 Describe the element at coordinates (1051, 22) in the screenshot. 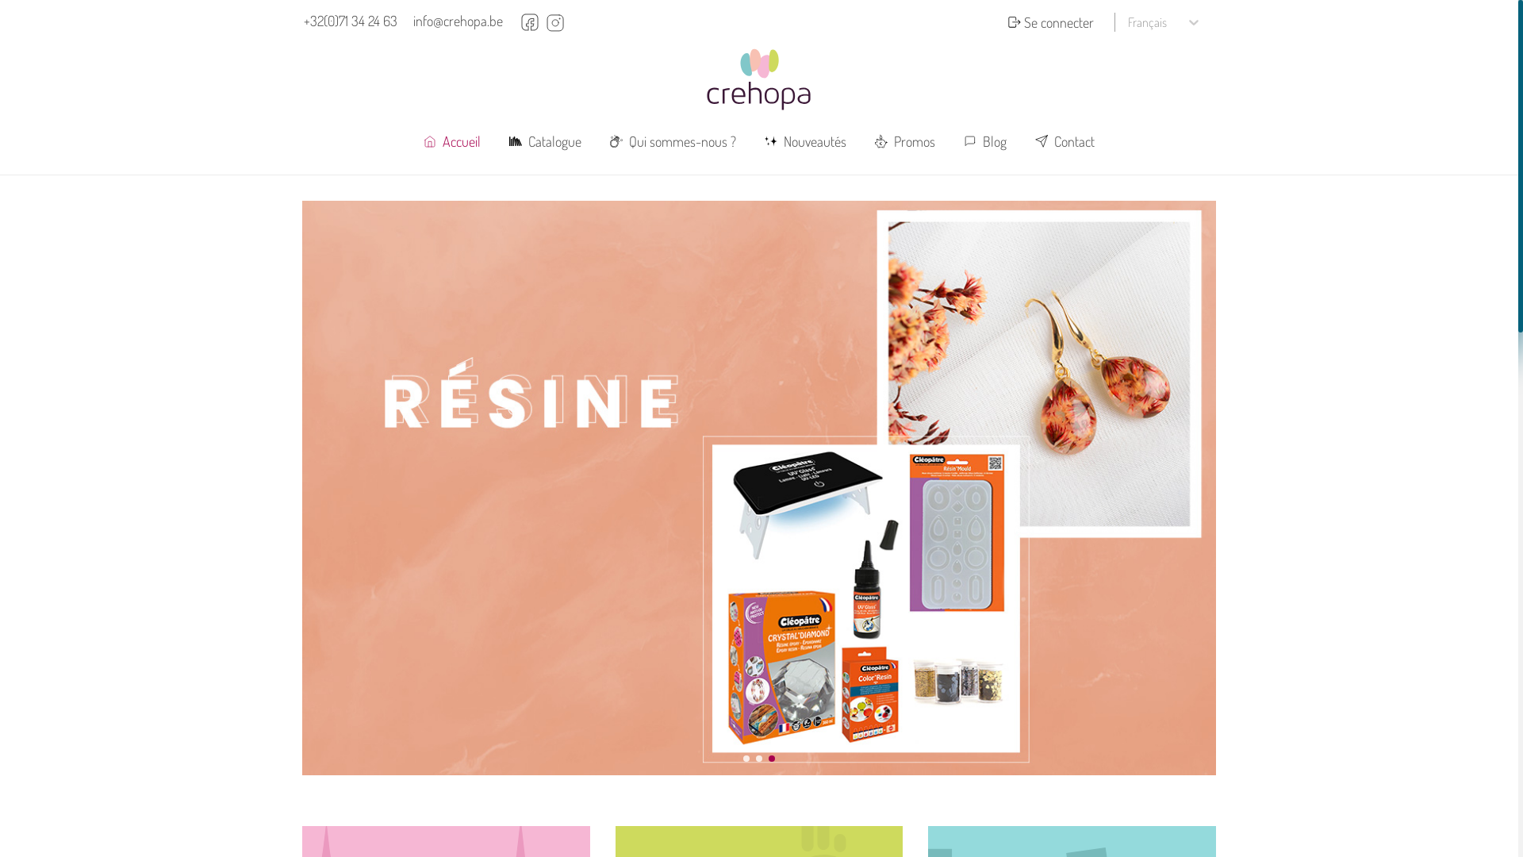

I see `Se connecter` at that location.